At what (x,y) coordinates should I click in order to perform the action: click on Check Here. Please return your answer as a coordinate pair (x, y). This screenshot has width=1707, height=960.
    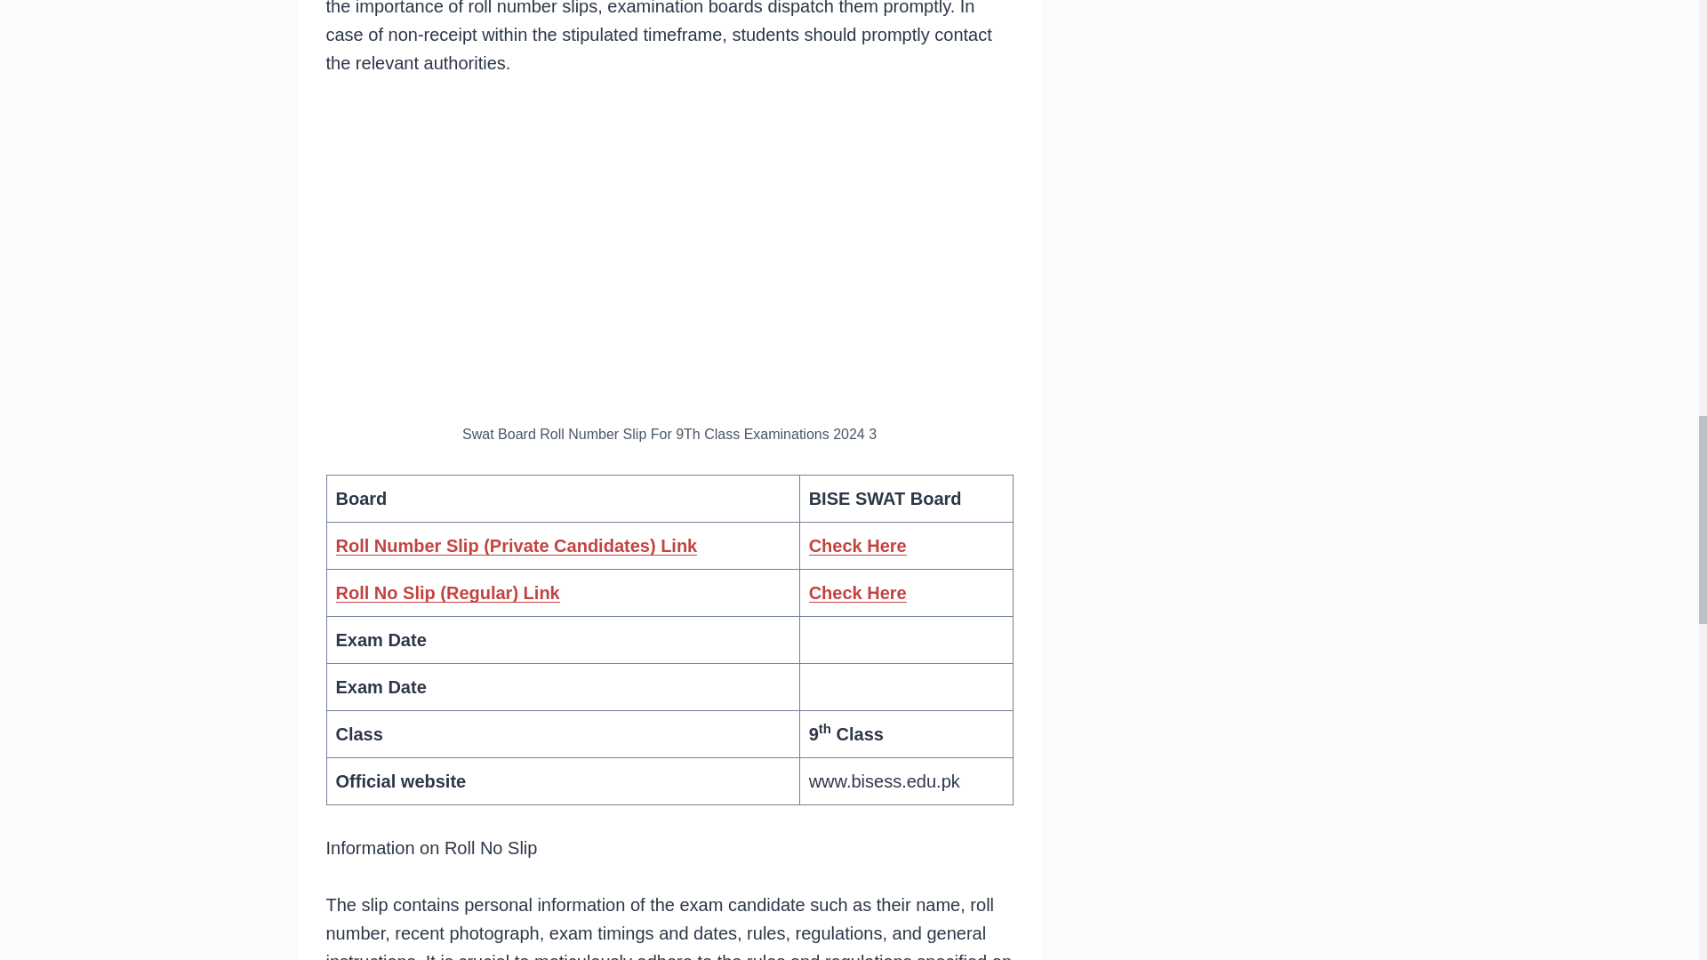
    Looking at the image, I should click on (857, 546).